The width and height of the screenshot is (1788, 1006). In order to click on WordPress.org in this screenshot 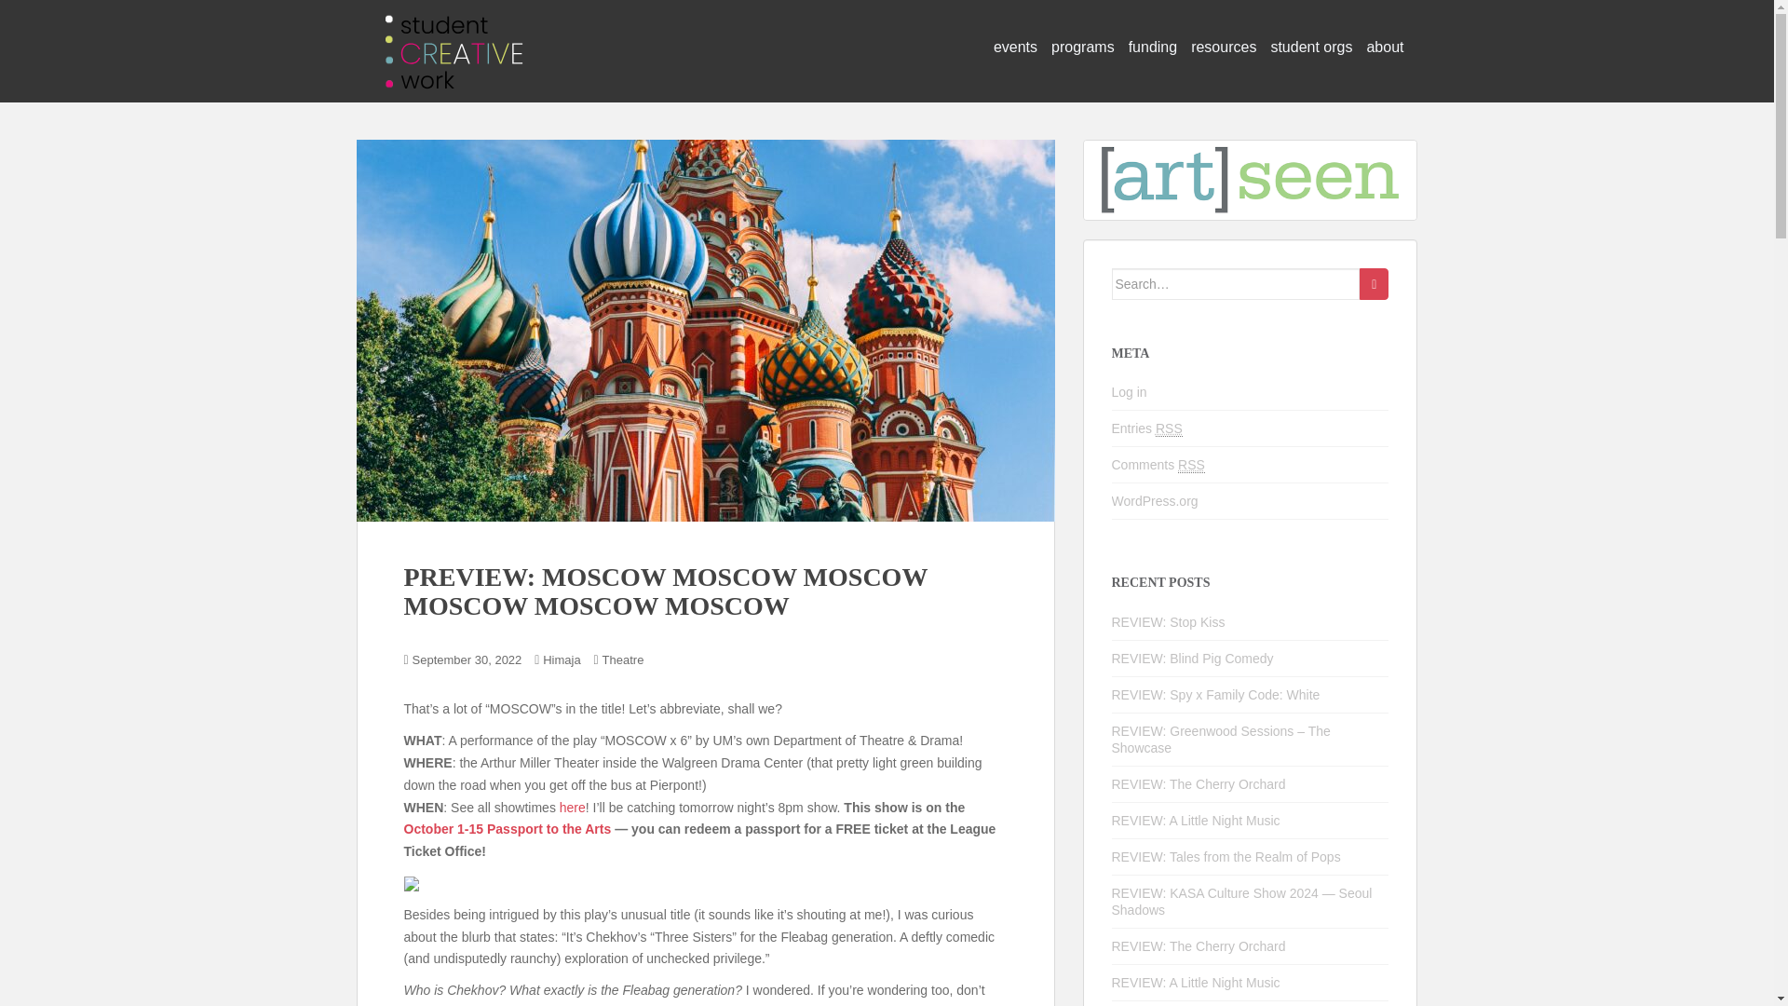, I will do `click(1155, 501)`.